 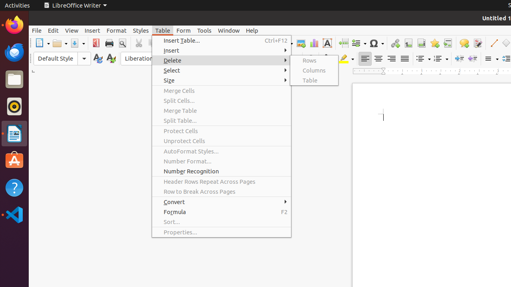 I want to click on Insert, so click(x=222, y=50).